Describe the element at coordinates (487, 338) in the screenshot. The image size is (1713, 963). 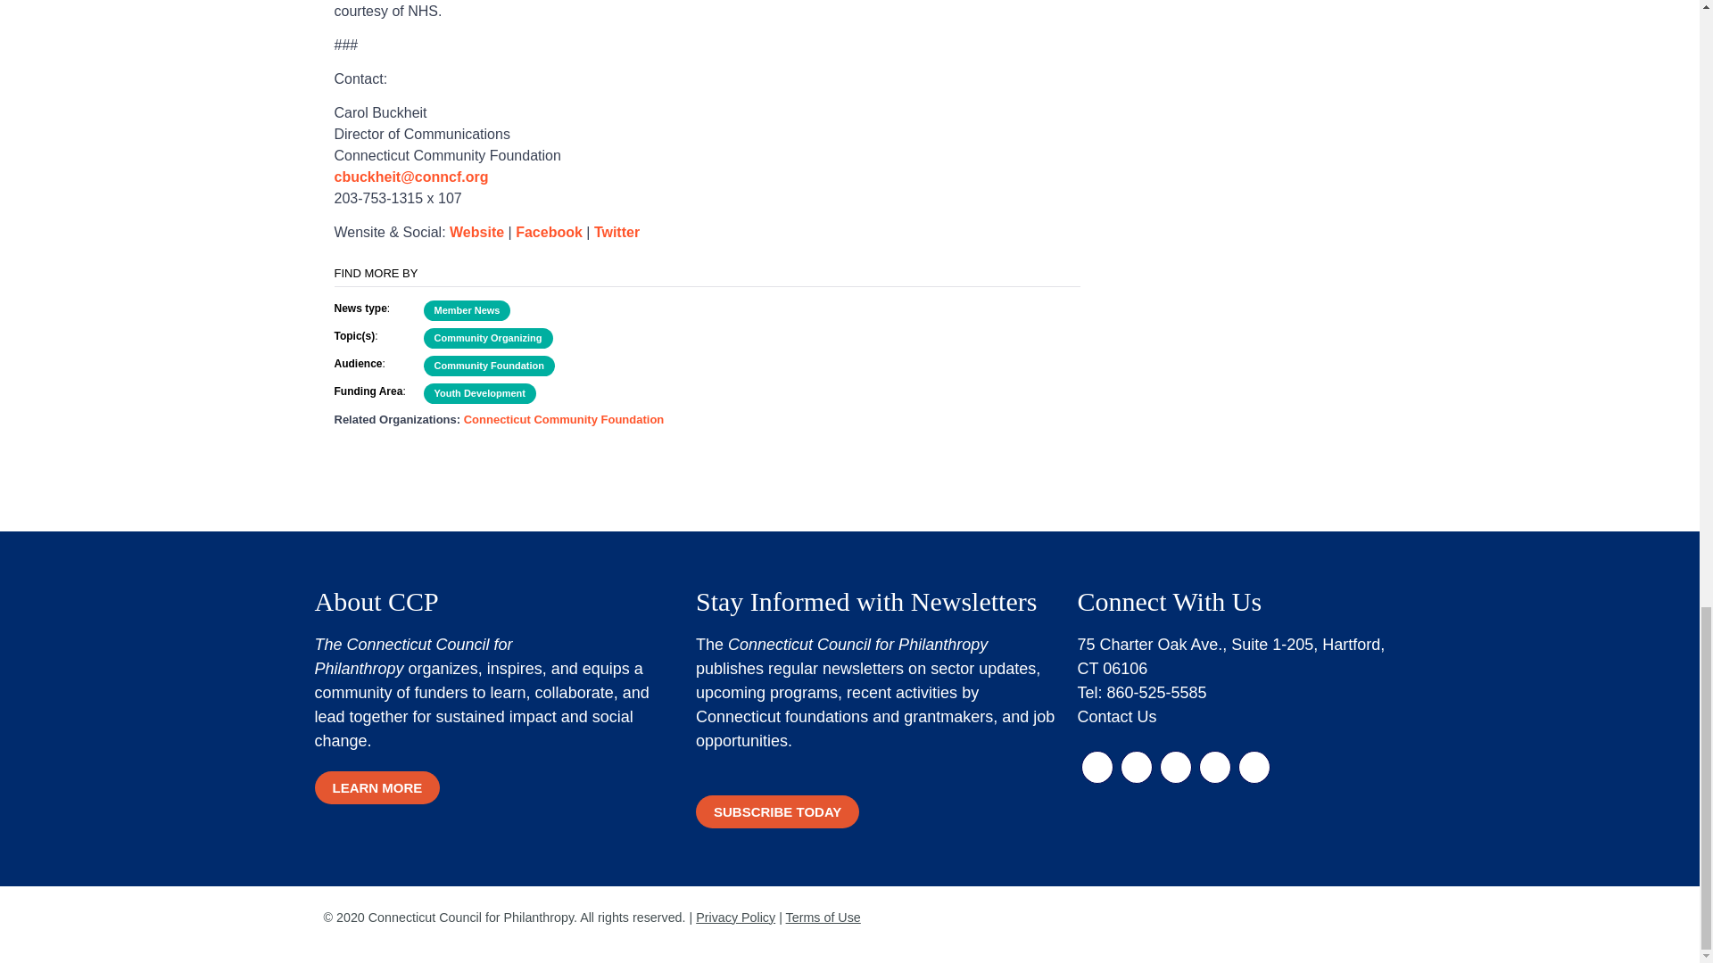
I see `Community Organizing` at that location.